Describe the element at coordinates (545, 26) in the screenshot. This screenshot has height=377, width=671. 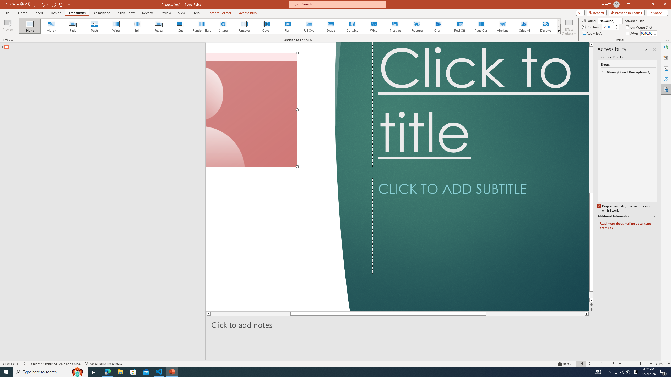
I see `Dissolve` at that location.